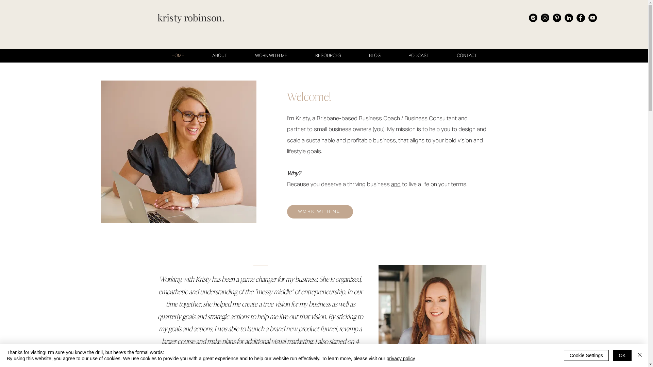  I want to click on WORK WITH ME, so click(320, 212).